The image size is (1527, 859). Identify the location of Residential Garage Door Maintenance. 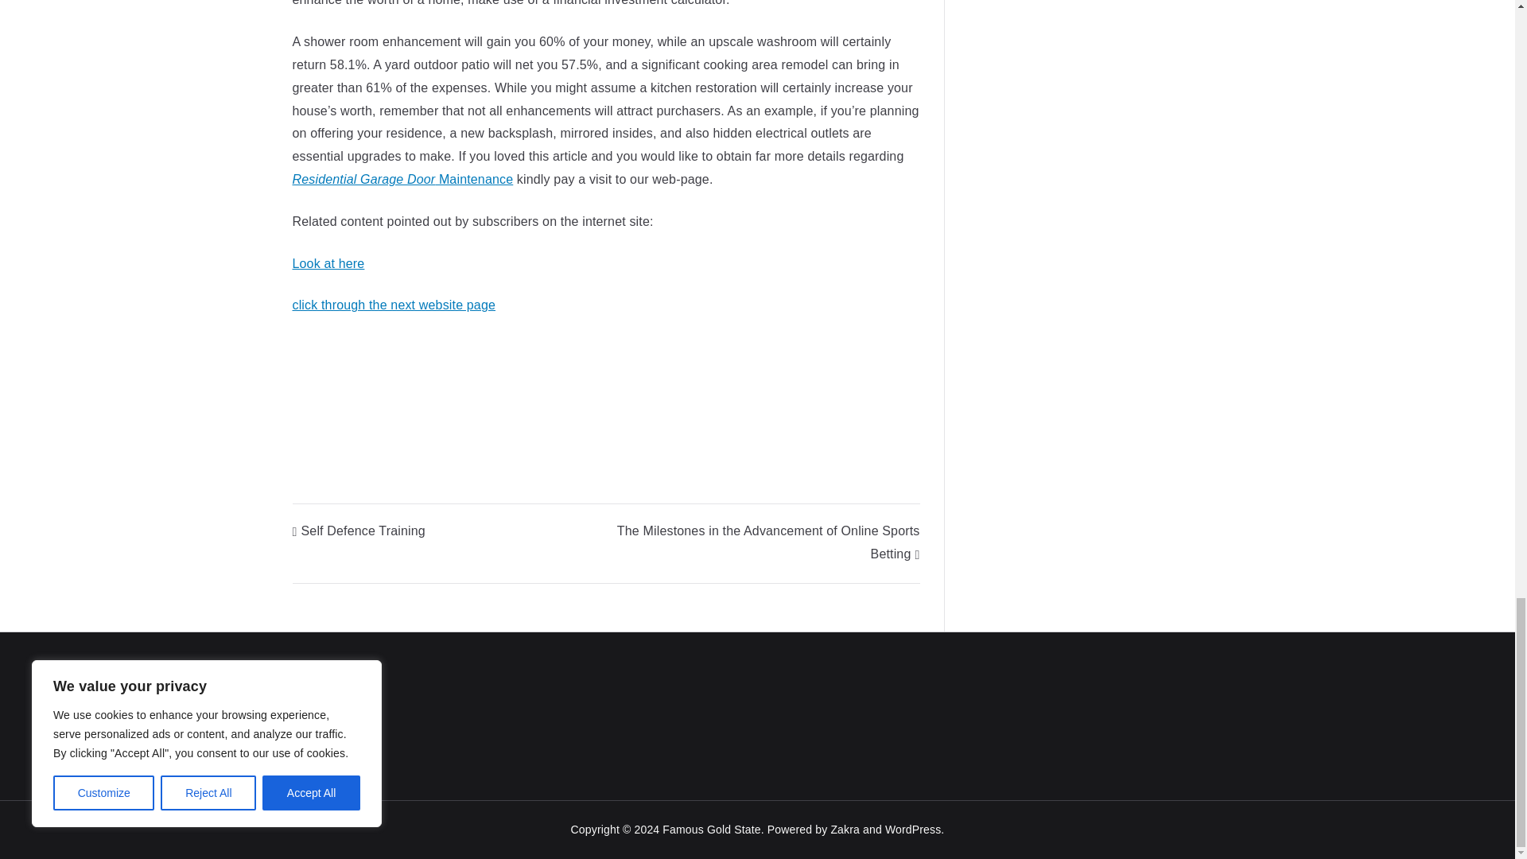
(402, 180).